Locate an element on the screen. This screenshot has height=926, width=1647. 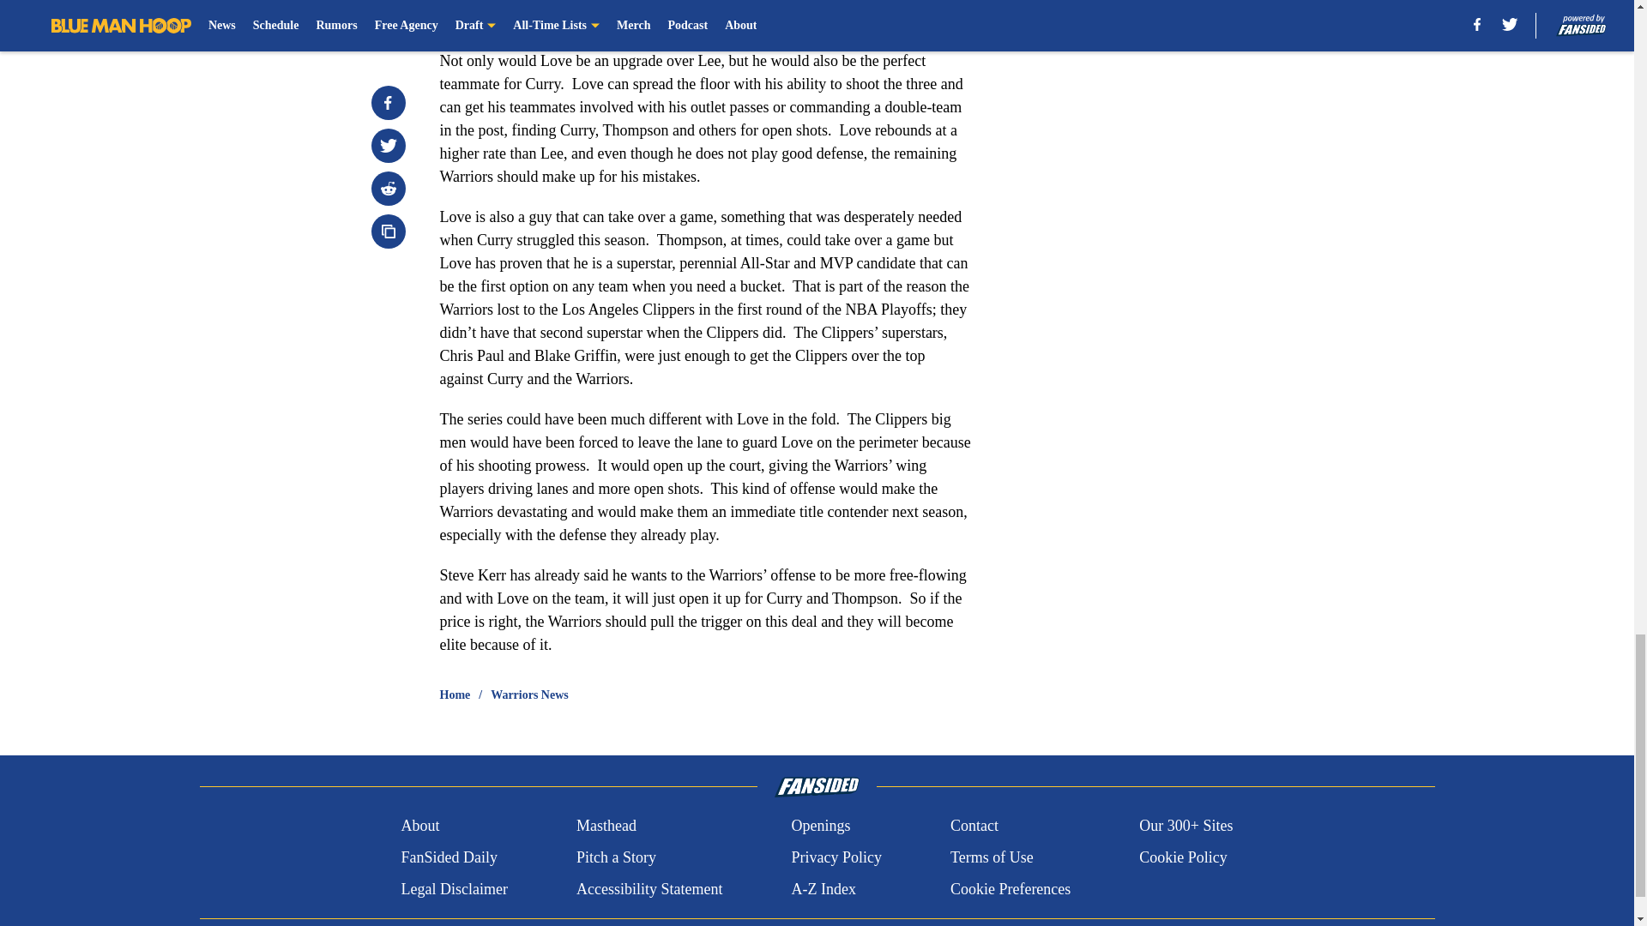
Pitch a Story is located at coordinates (616, 857).